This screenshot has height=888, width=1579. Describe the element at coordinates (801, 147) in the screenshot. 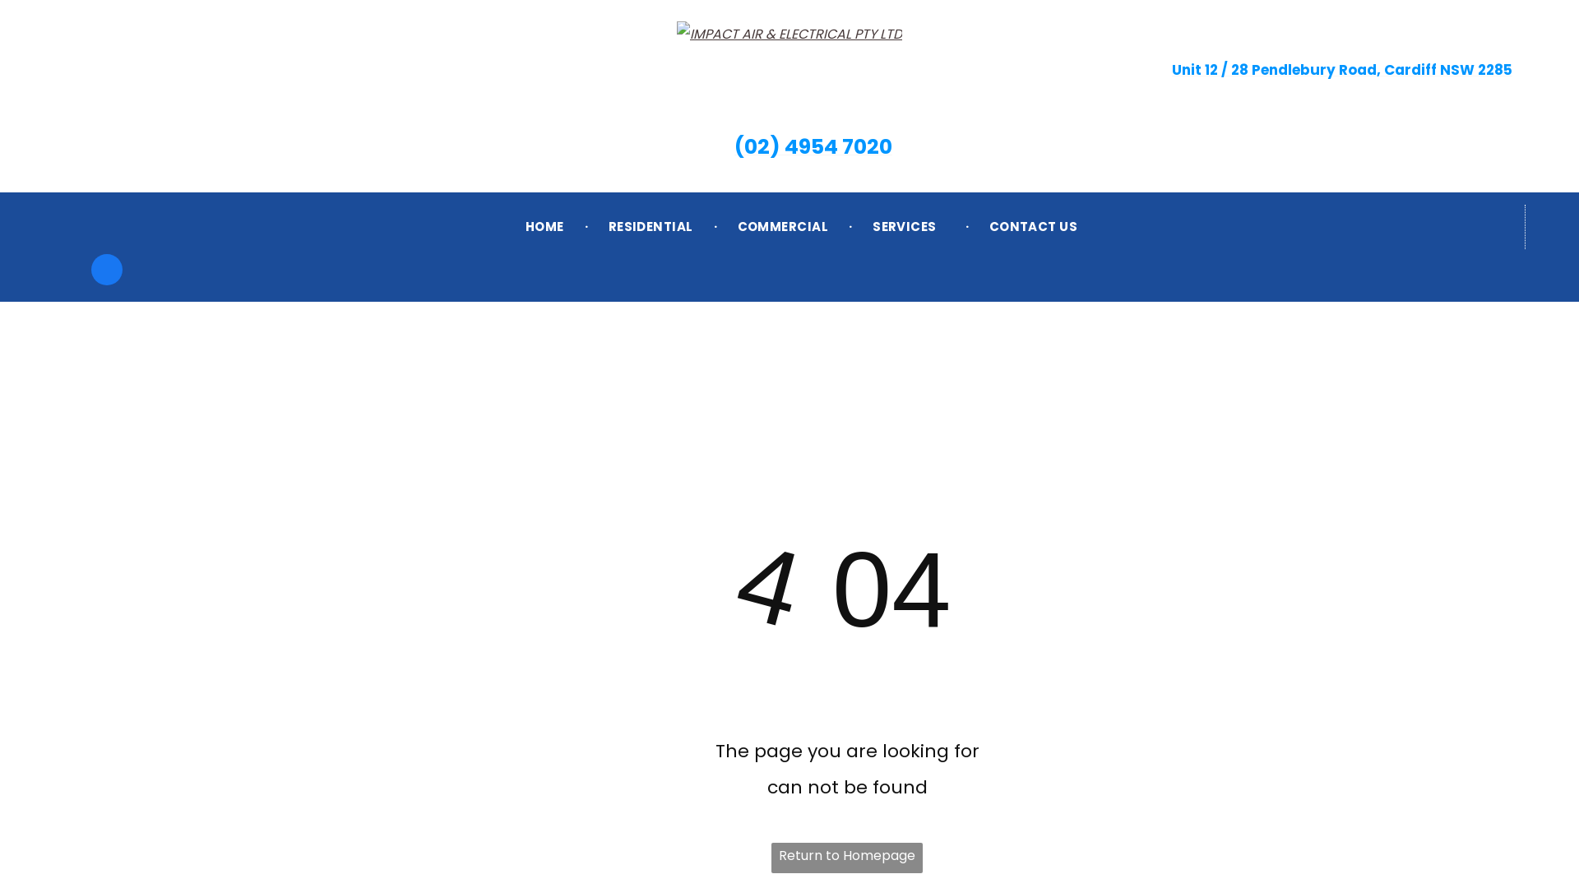

I see `(02) 4954 7020` at that location.